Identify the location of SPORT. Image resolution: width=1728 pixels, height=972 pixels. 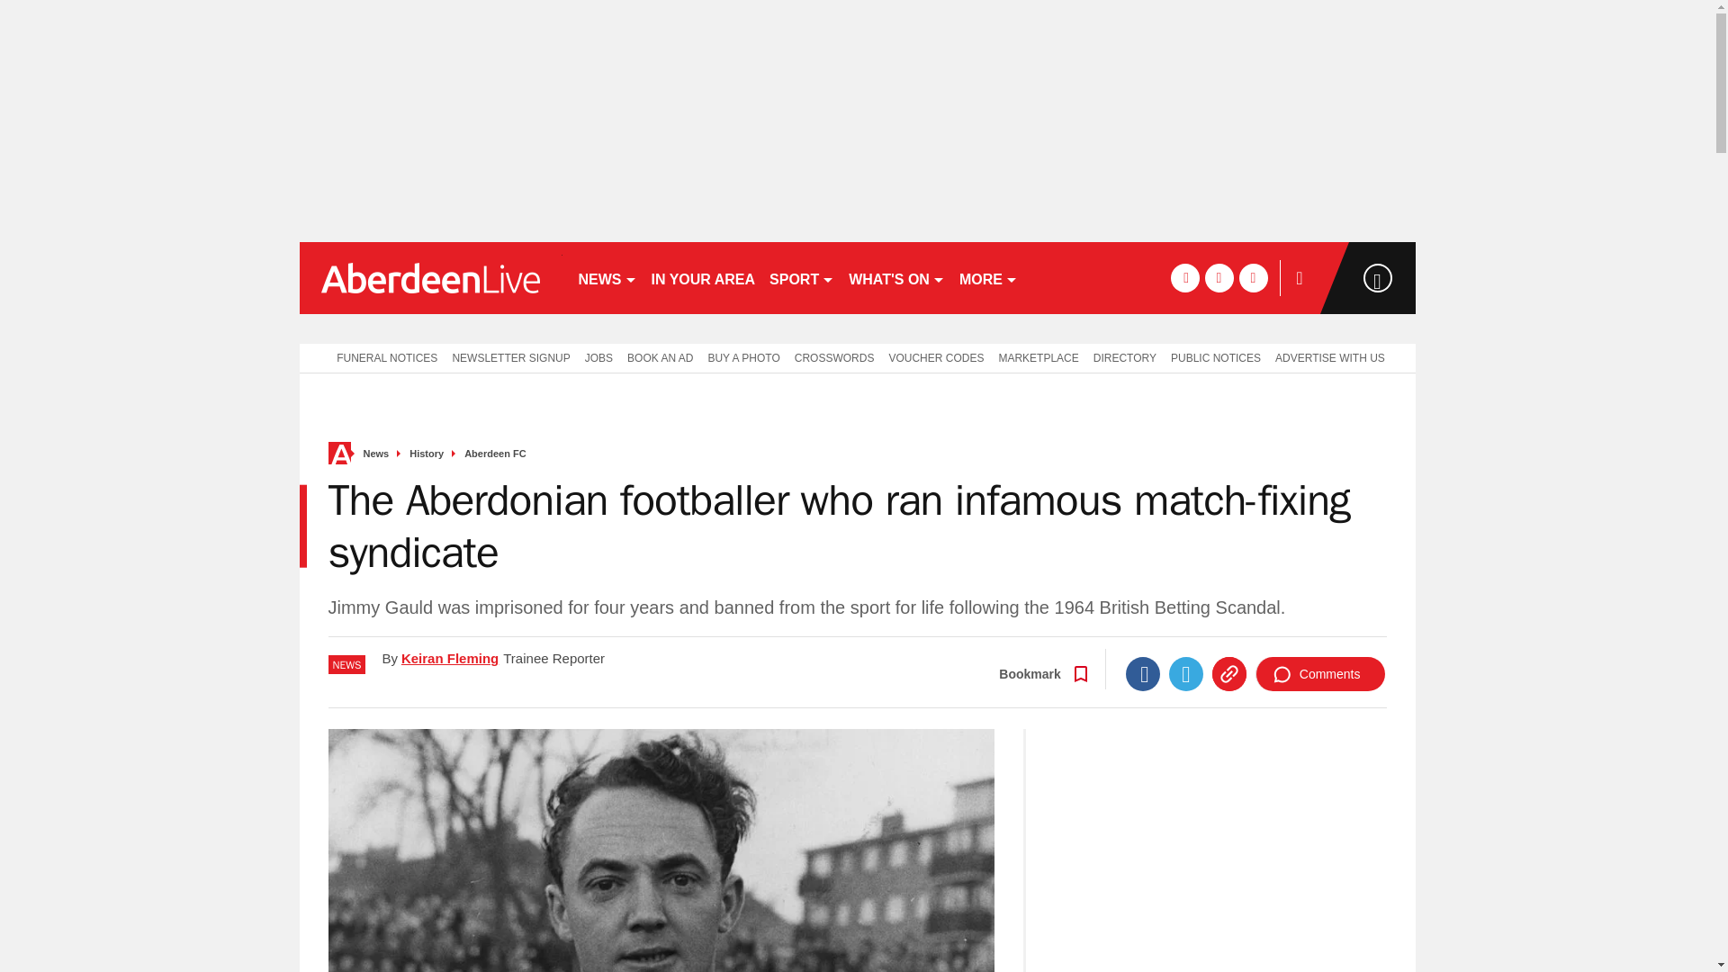
(801, 277).